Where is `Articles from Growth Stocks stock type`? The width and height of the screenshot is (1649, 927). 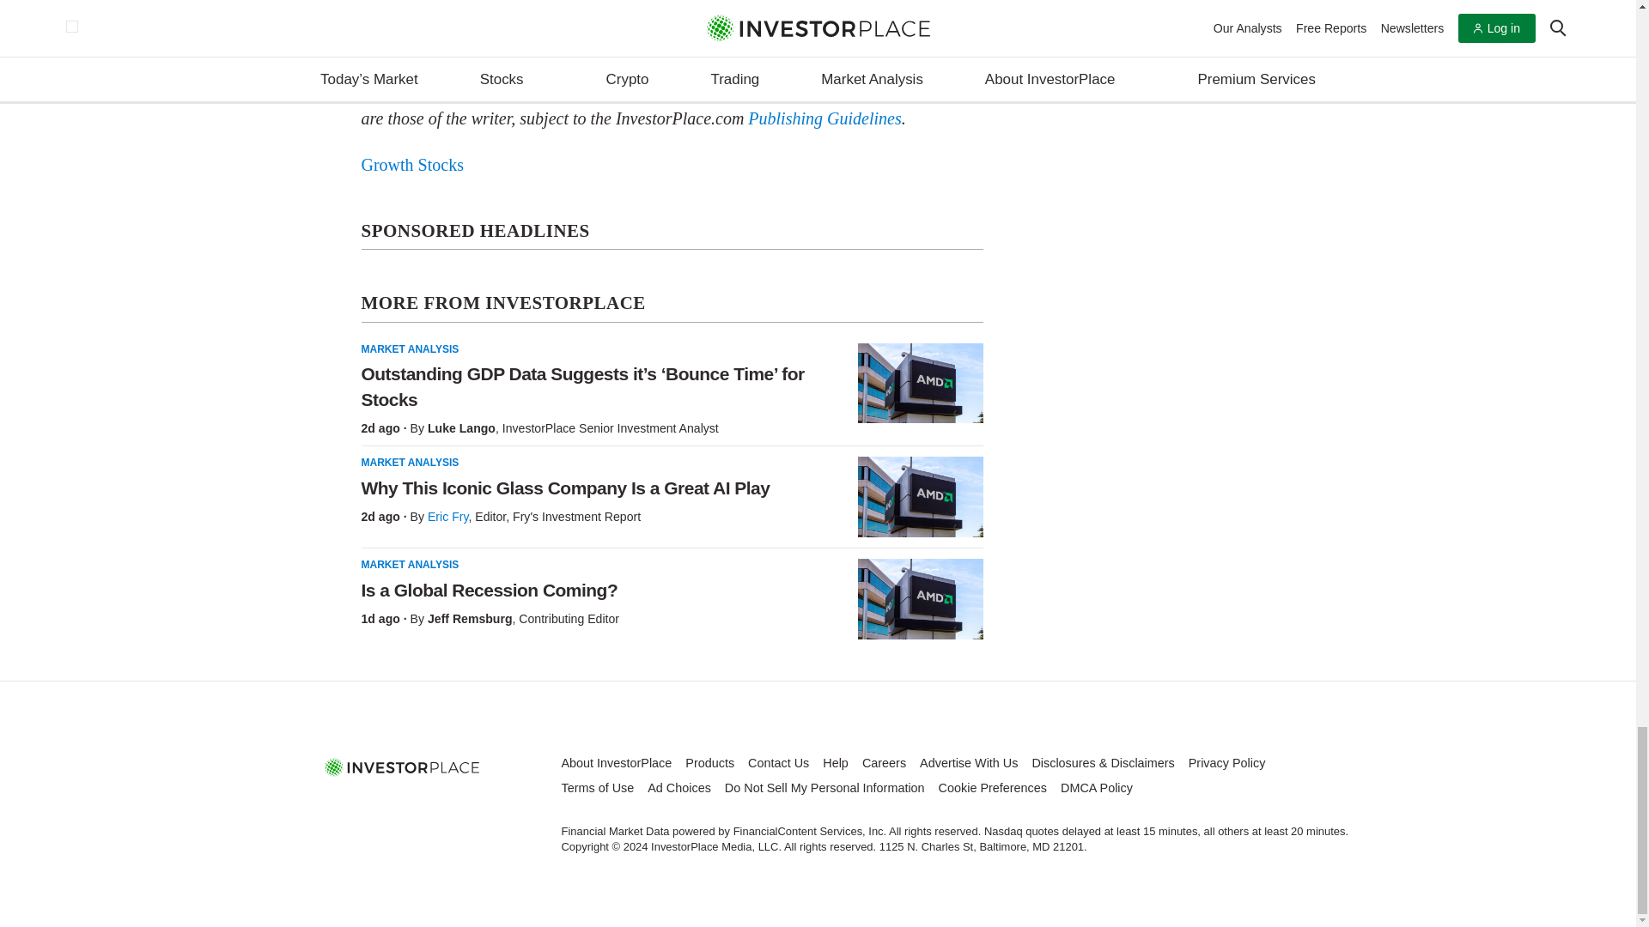
Articles from Growth Stocks stock type is located at coordinates (412, 165).